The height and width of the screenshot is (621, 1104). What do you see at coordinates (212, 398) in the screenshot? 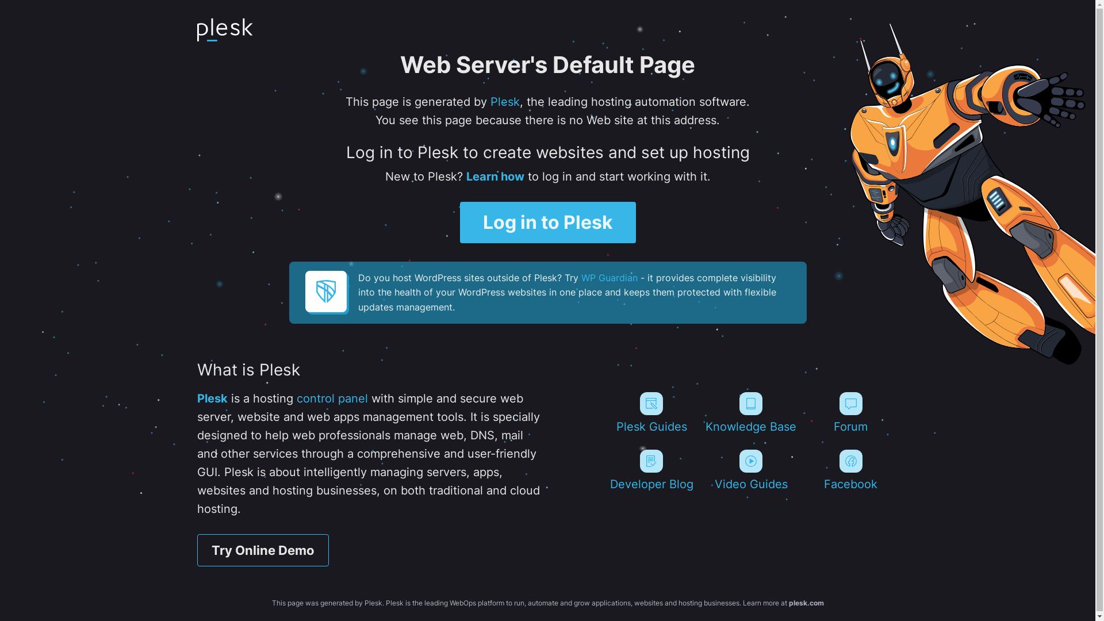
I see `Plesk` at bounding box center [212, 398].